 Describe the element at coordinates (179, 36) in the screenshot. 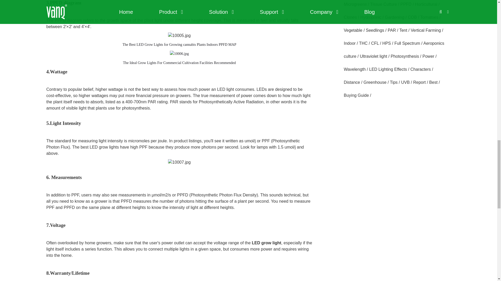

I see `1685438018333000331.jpg` at that location.